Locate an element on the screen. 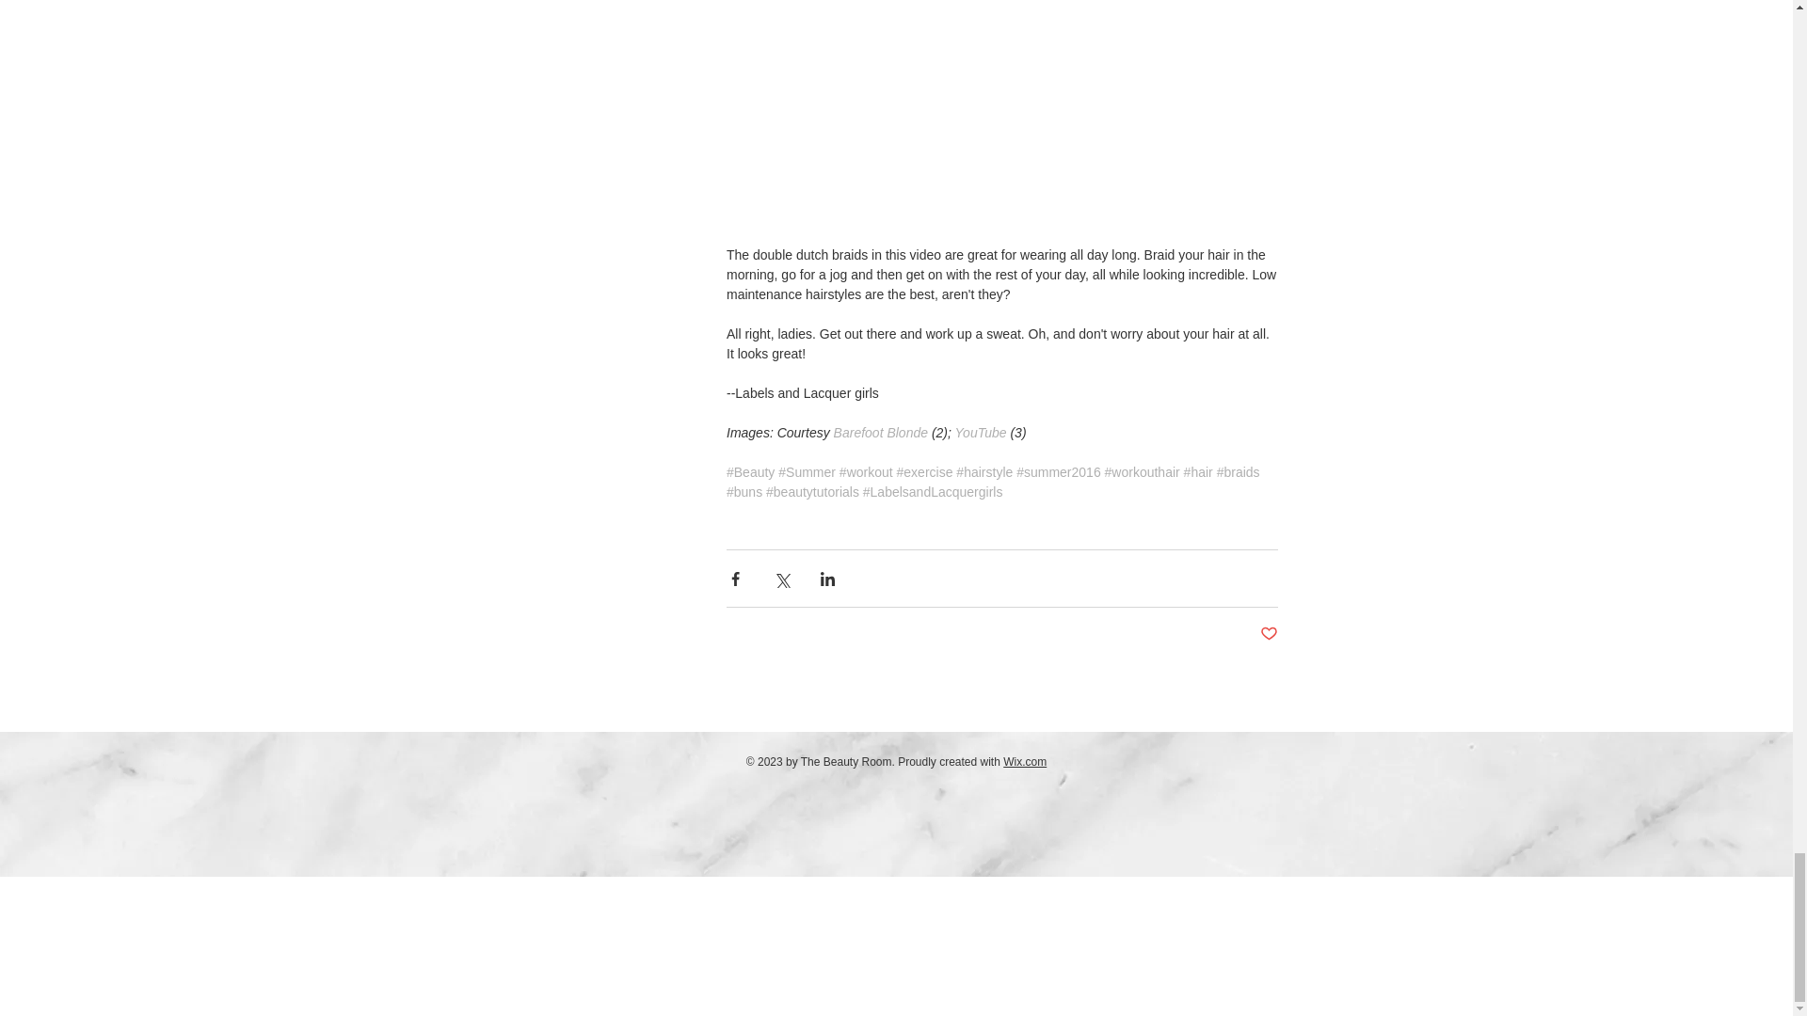 Image resolution: width=1807 pixels, height=1016 pixels. Barefoot Blonde is located at coordinates (879, 433).